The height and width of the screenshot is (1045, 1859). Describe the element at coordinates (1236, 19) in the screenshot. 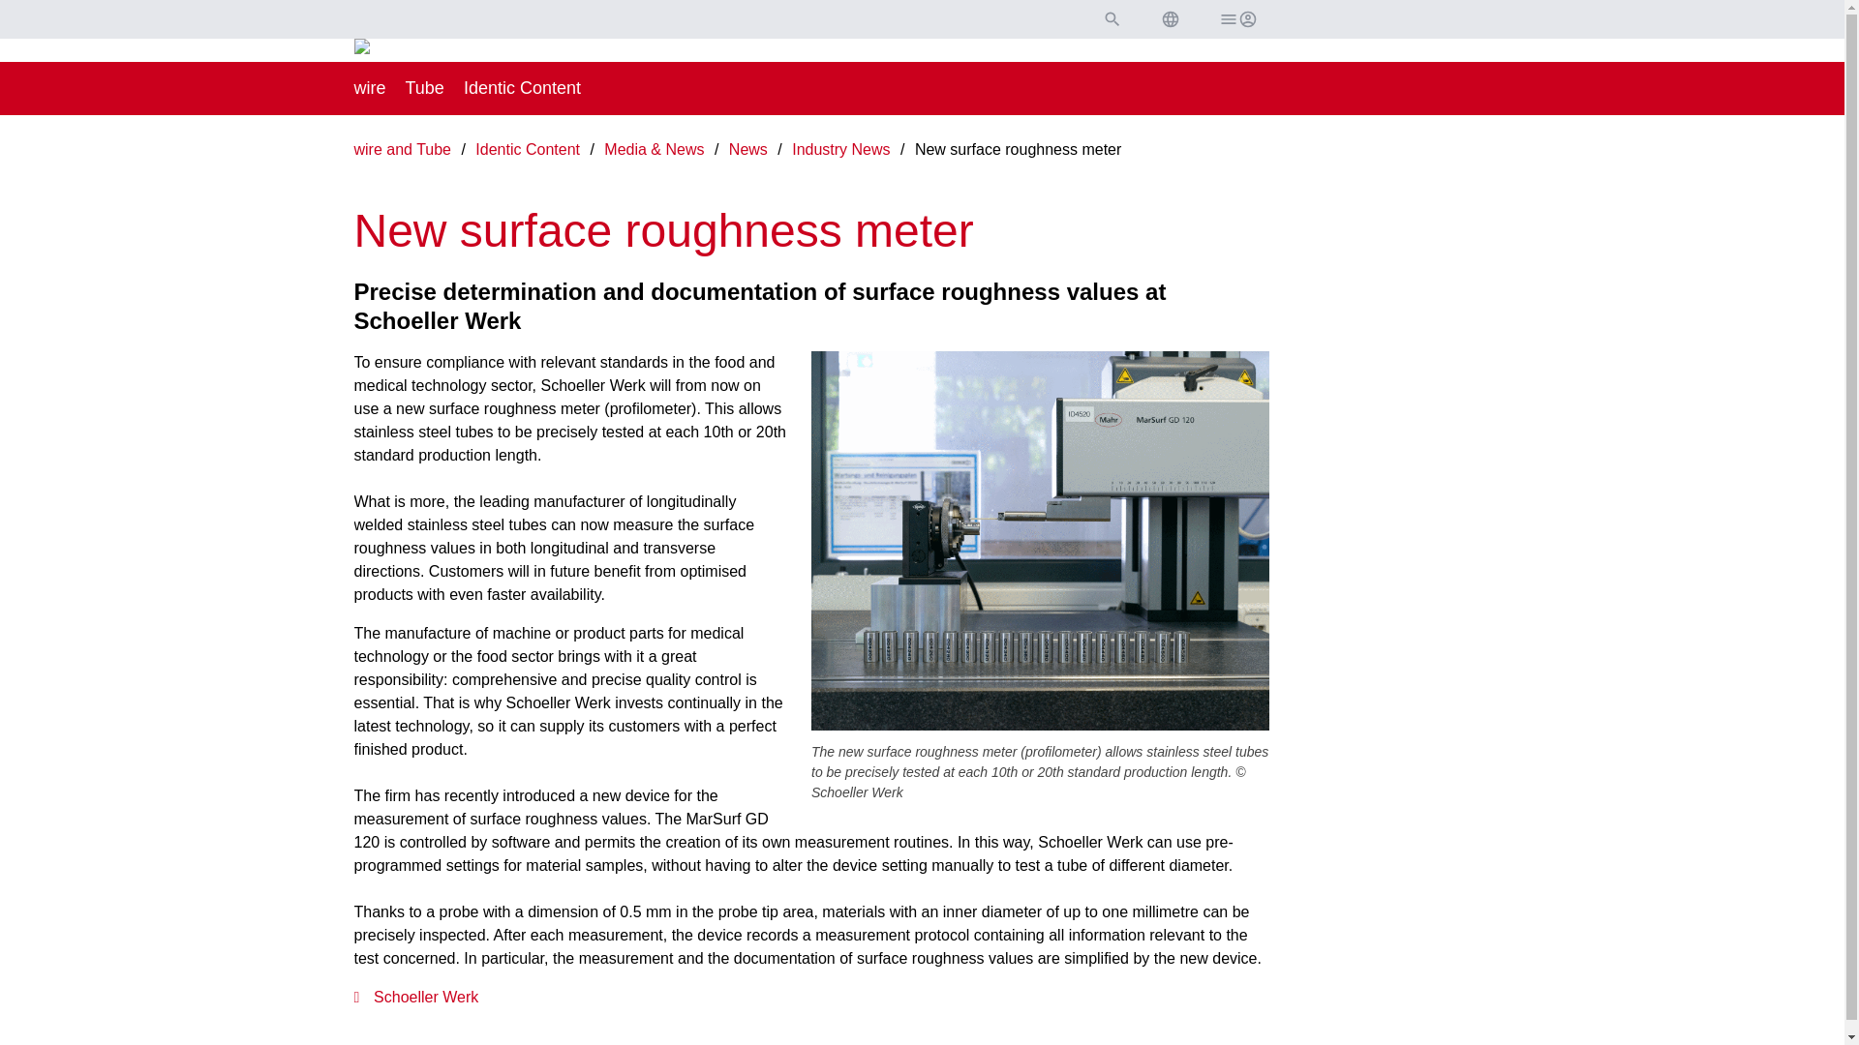

I see `Login` at that location.